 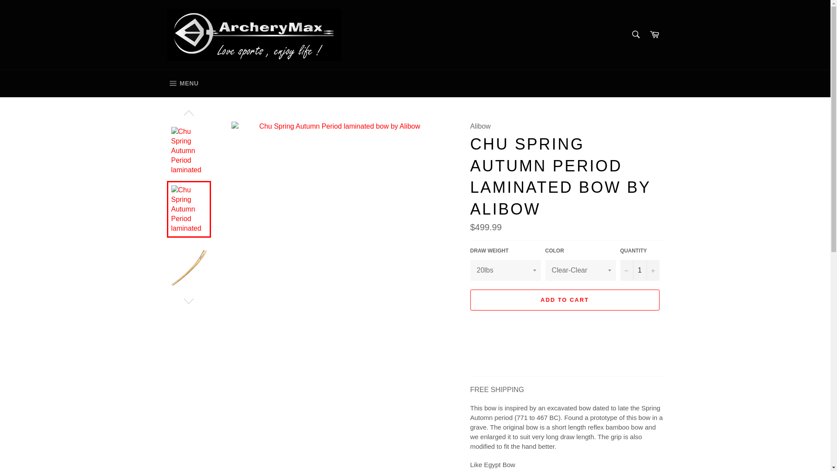 What do you see at coordinates (640, 270) in the screenshot?
I see `Cart` at bounding box center [640, 270].